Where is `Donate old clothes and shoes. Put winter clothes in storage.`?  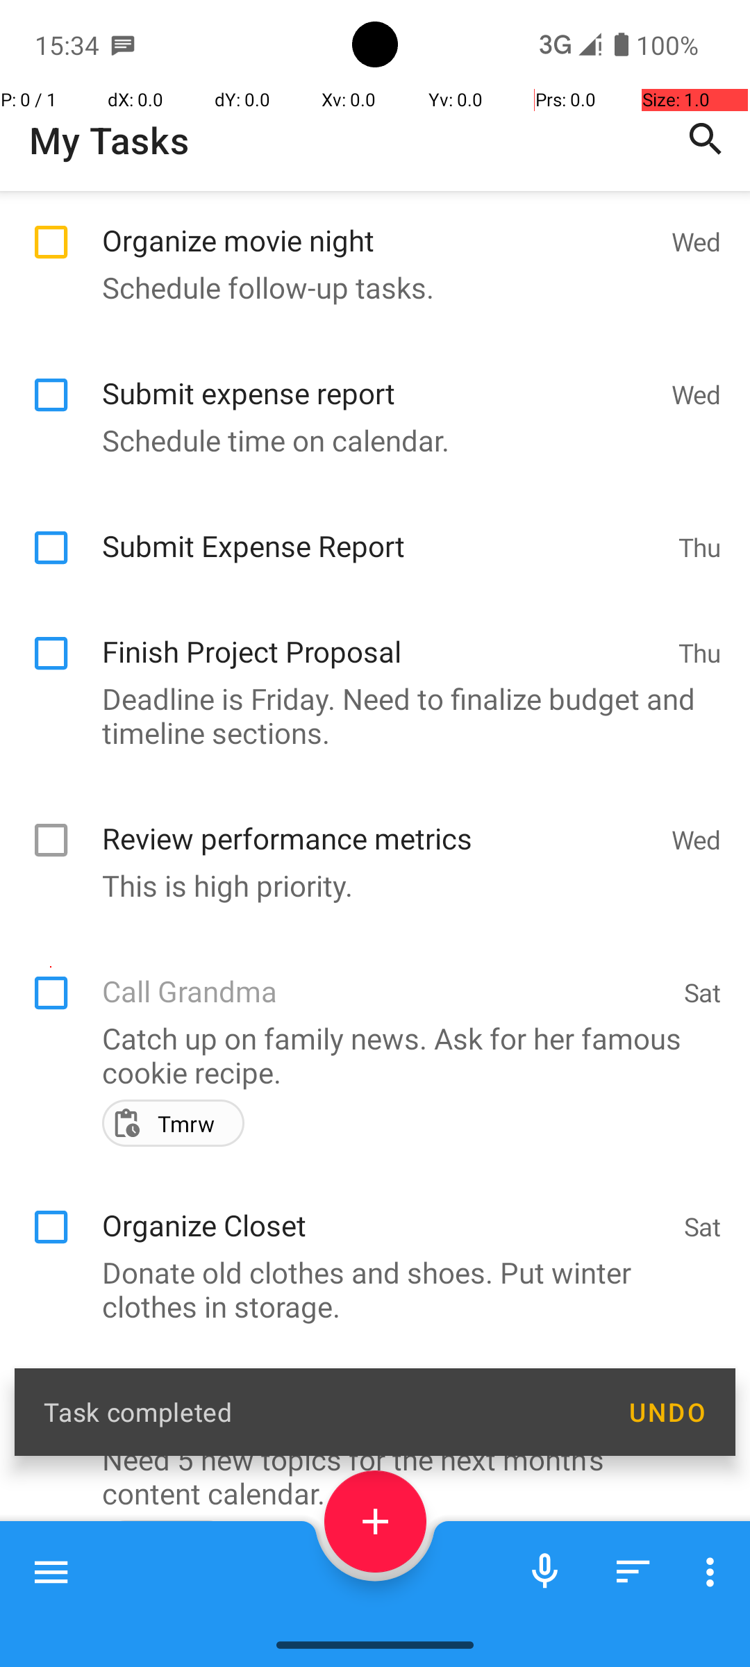
Donate old clothes and shoes. Put winter clothes in storage. is located at coordinates (368, 1289).